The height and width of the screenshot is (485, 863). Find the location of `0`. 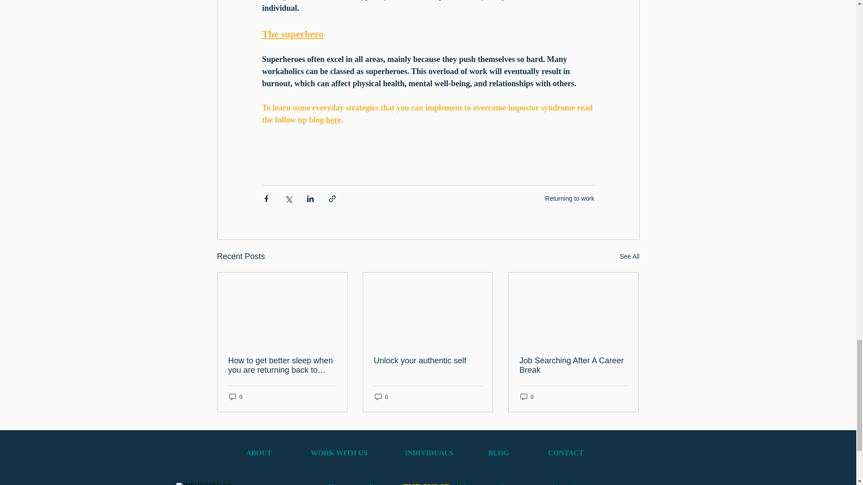

0 is located at coordinates (381, 397).